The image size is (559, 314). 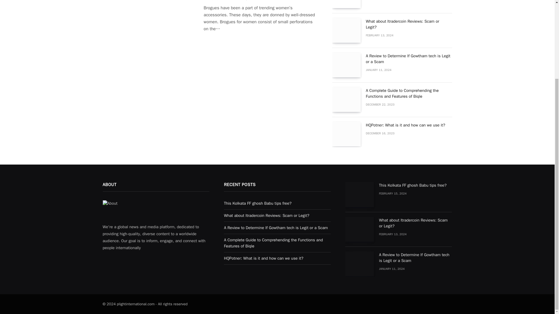 What do you see at coordinates (214, 1) in the screenshot?
I see `Posts by zestful` at bounding box center [214, 1].